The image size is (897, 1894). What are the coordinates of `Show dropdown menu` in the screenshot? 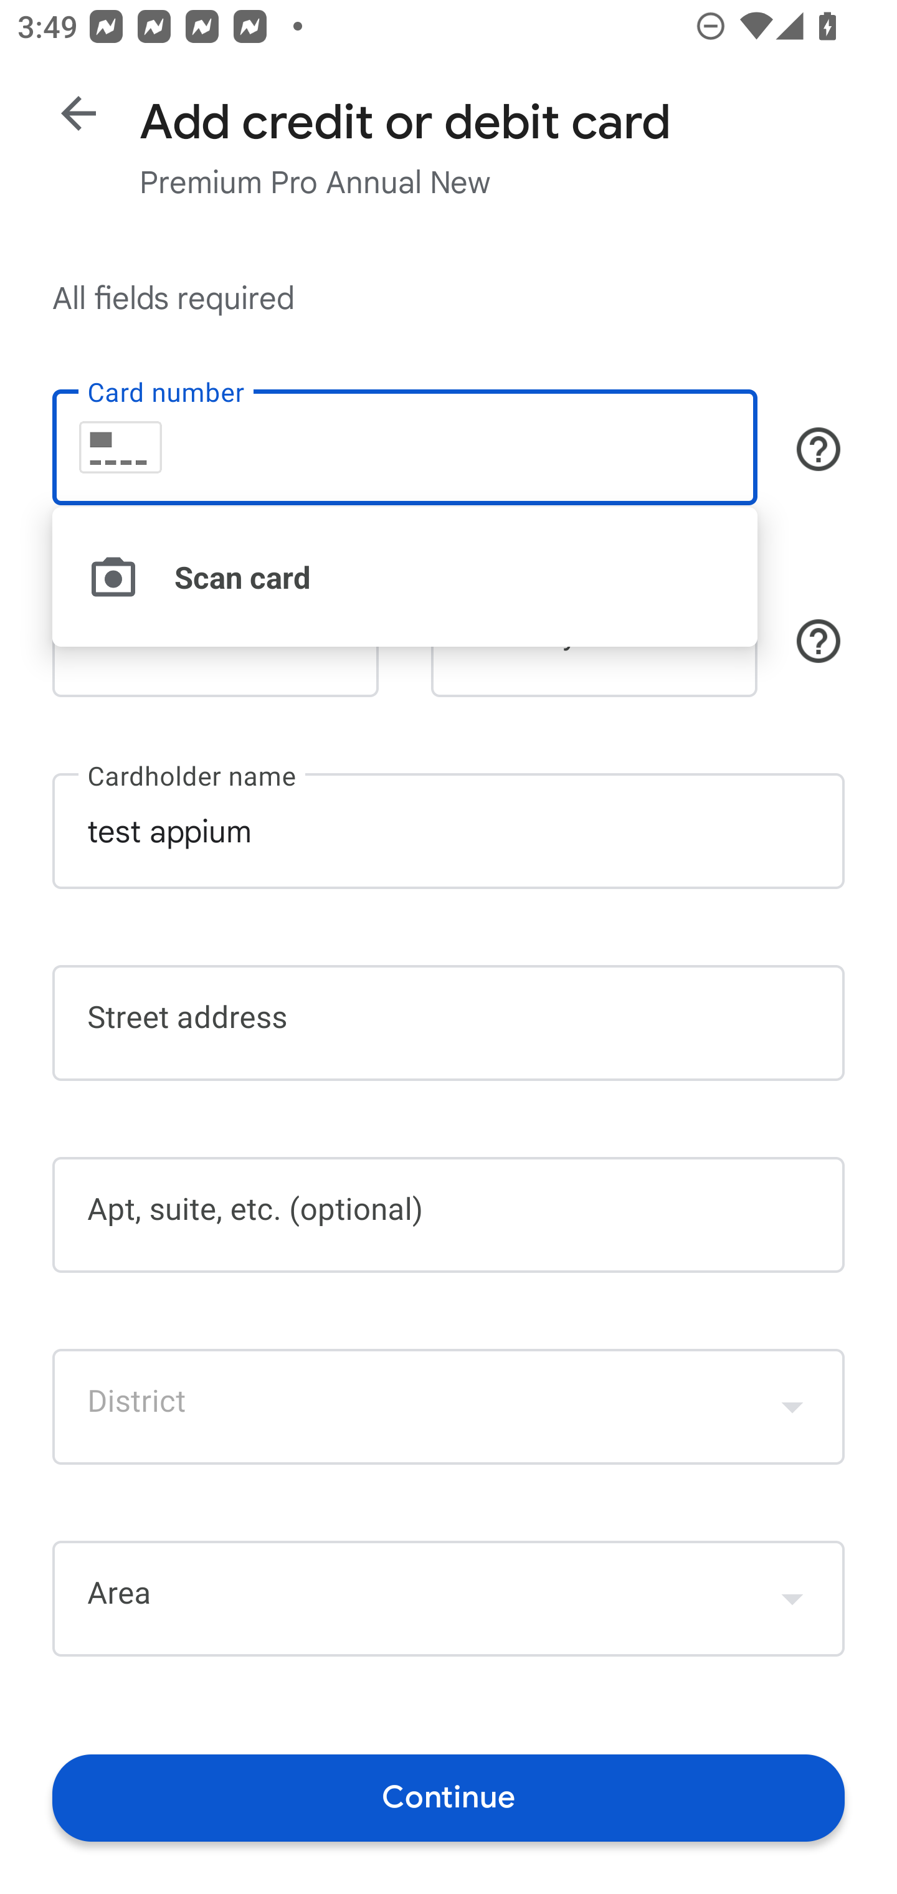 It's located at (792, 1406).